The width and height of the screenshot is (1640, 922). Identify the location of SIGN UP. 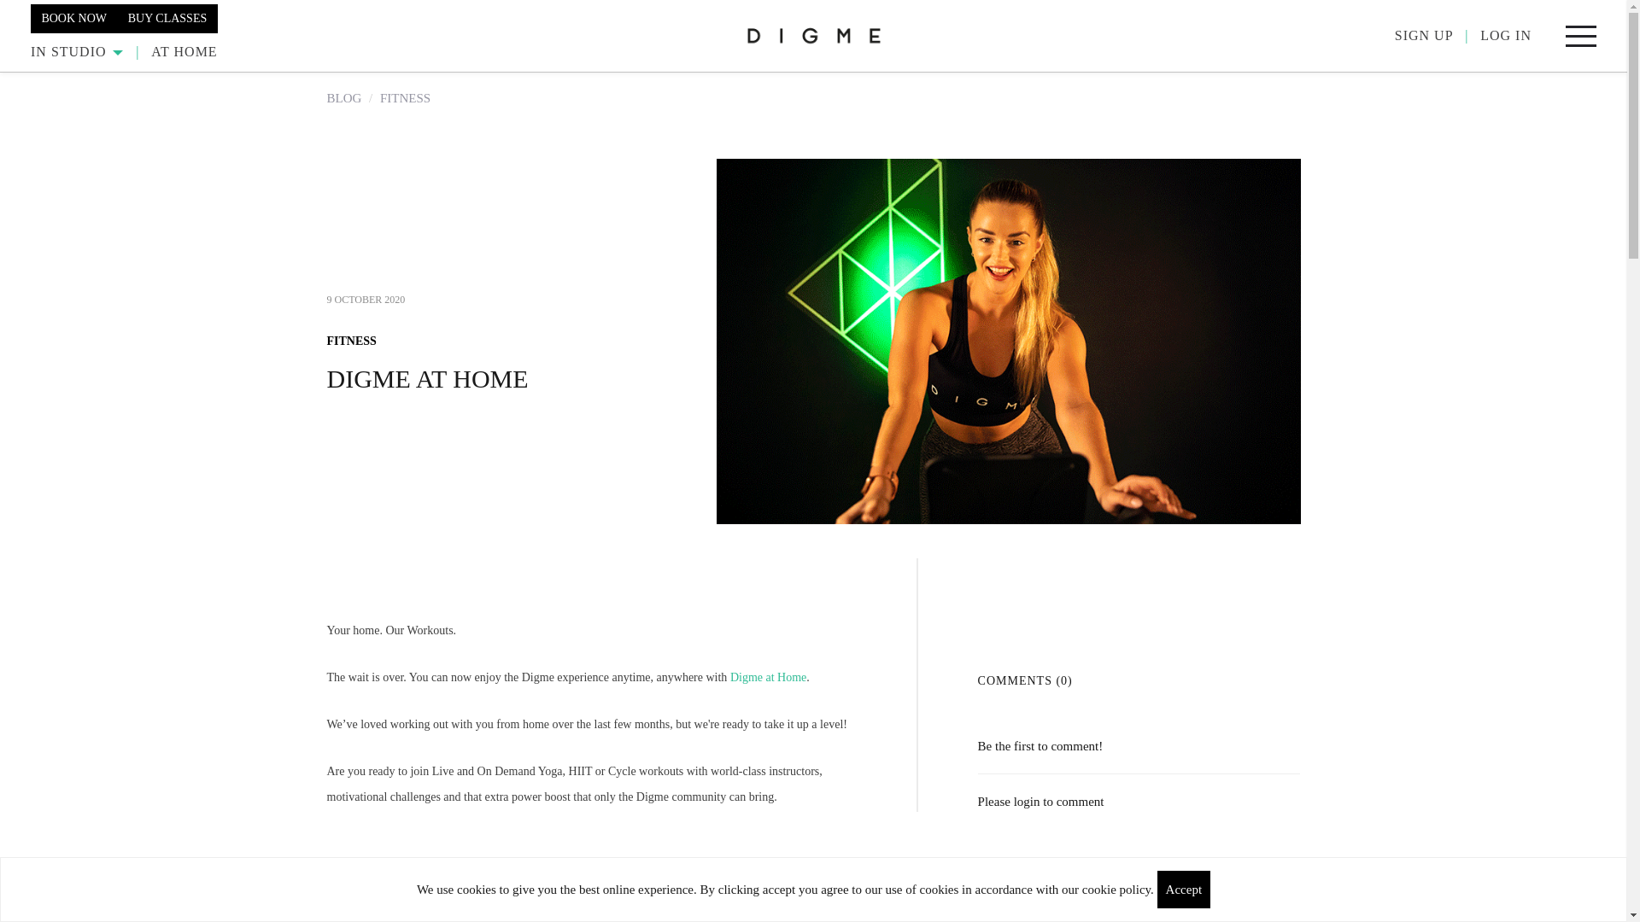
(1424, 35).